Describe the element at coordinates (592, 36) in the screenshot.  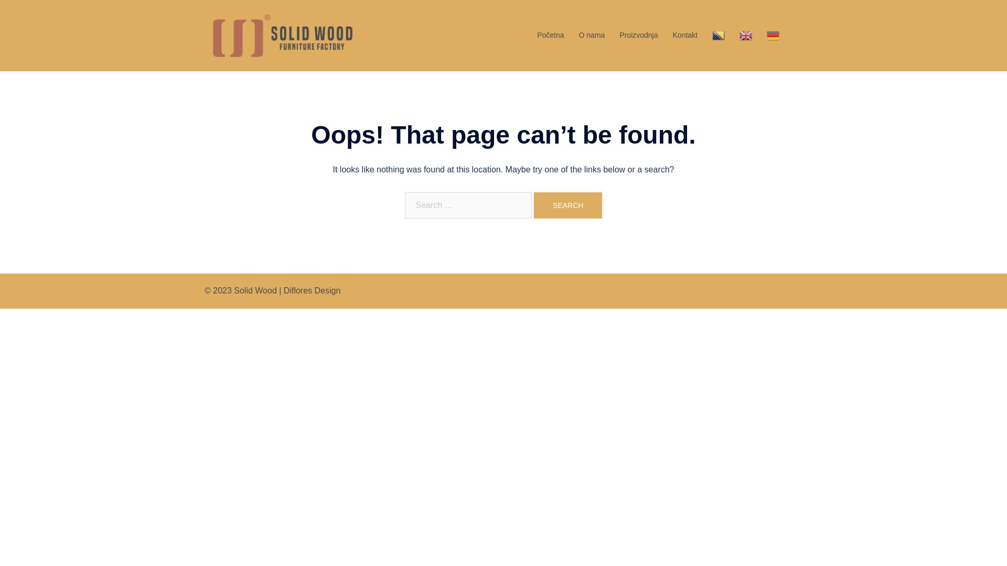
I see `O nama` at that location.